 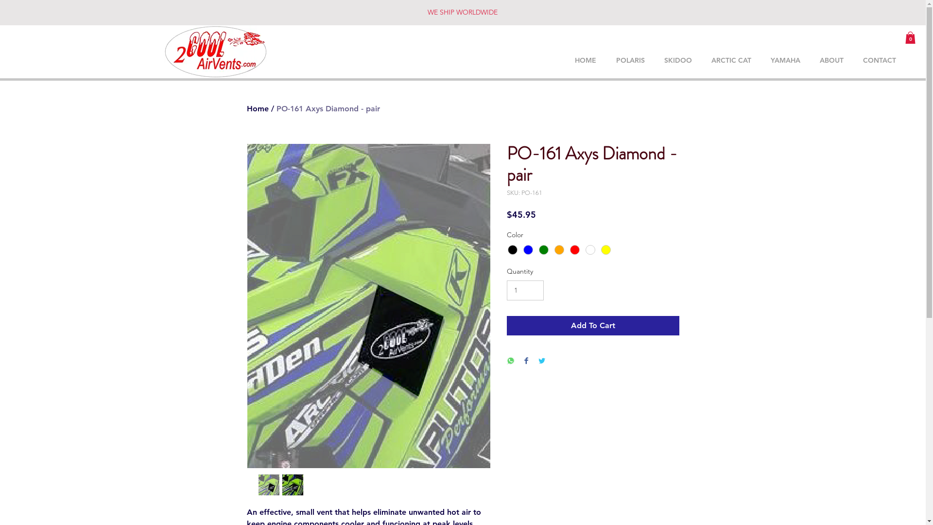 I want to click on CONTACT, so click(x=880, y=60).